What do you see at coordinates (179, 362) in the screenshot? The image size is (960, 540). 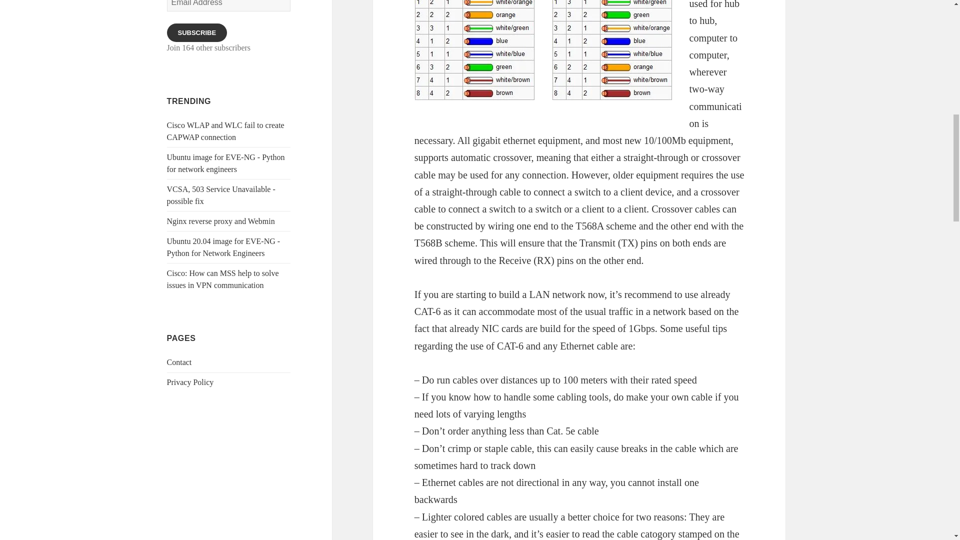 I see `Contact` at bounding box center [179, 362].